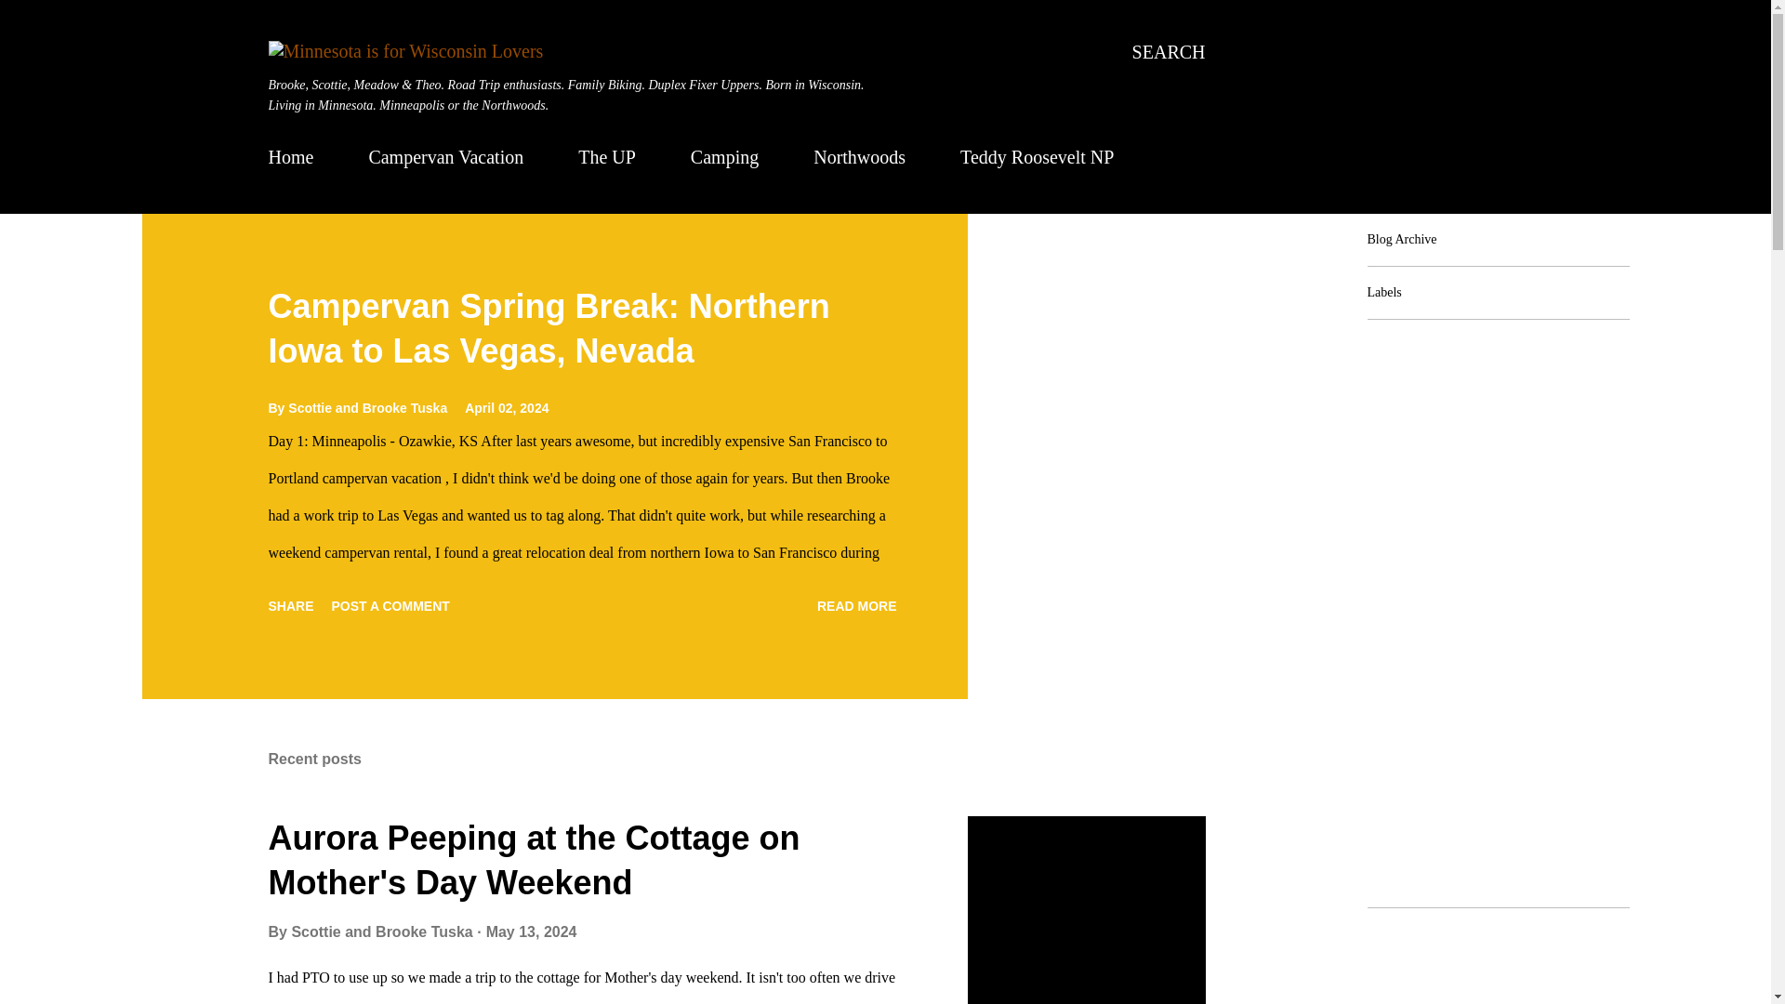 This screenshot has width=1785, height=1004. What do you see at coordinates (606, 156) in the screenshot?
I see `The UP` at bounding box center [606, 156].